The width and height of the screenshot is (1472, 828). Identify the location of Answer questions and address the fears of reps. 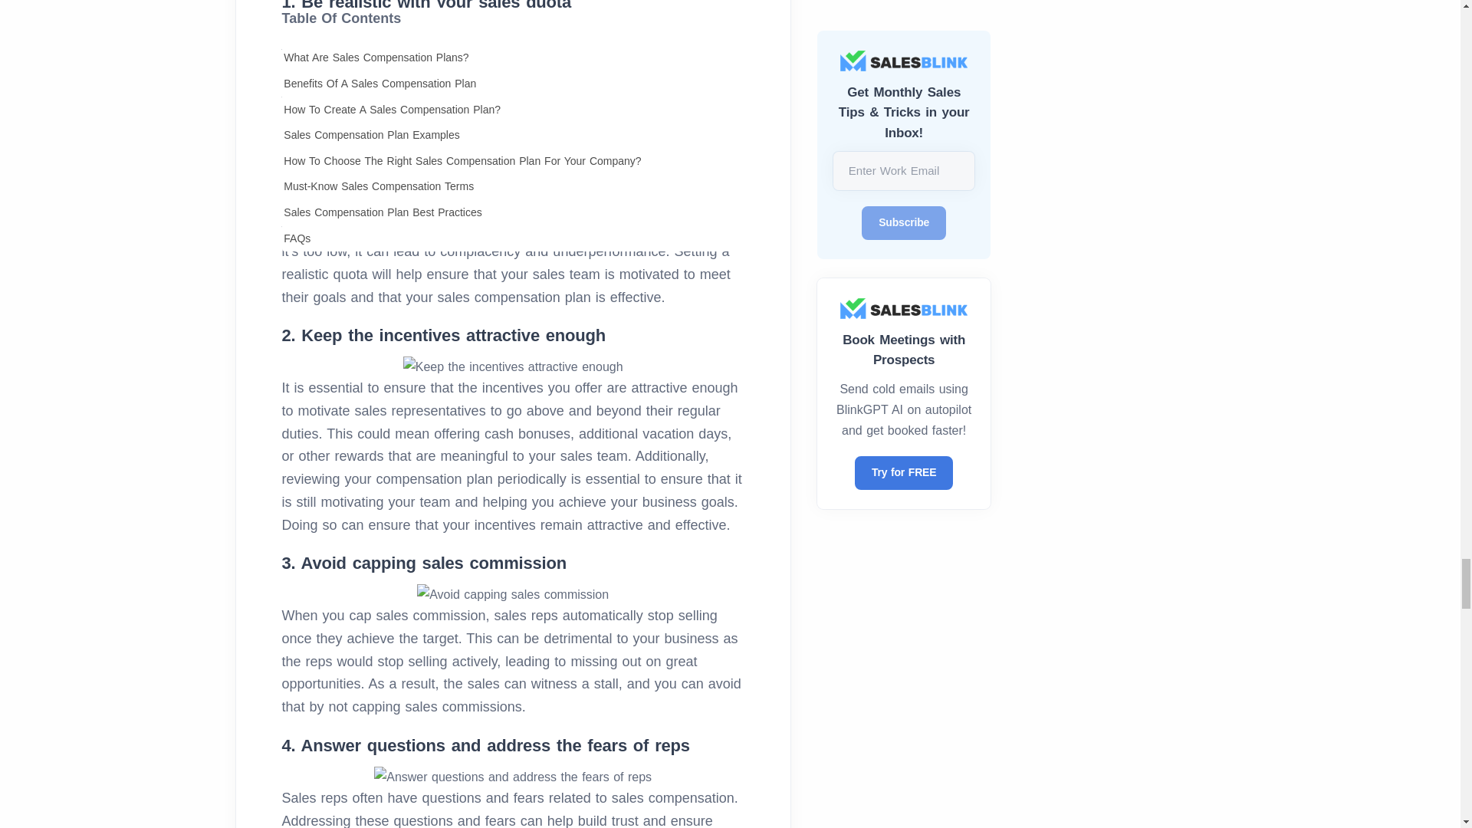
(512, 777).